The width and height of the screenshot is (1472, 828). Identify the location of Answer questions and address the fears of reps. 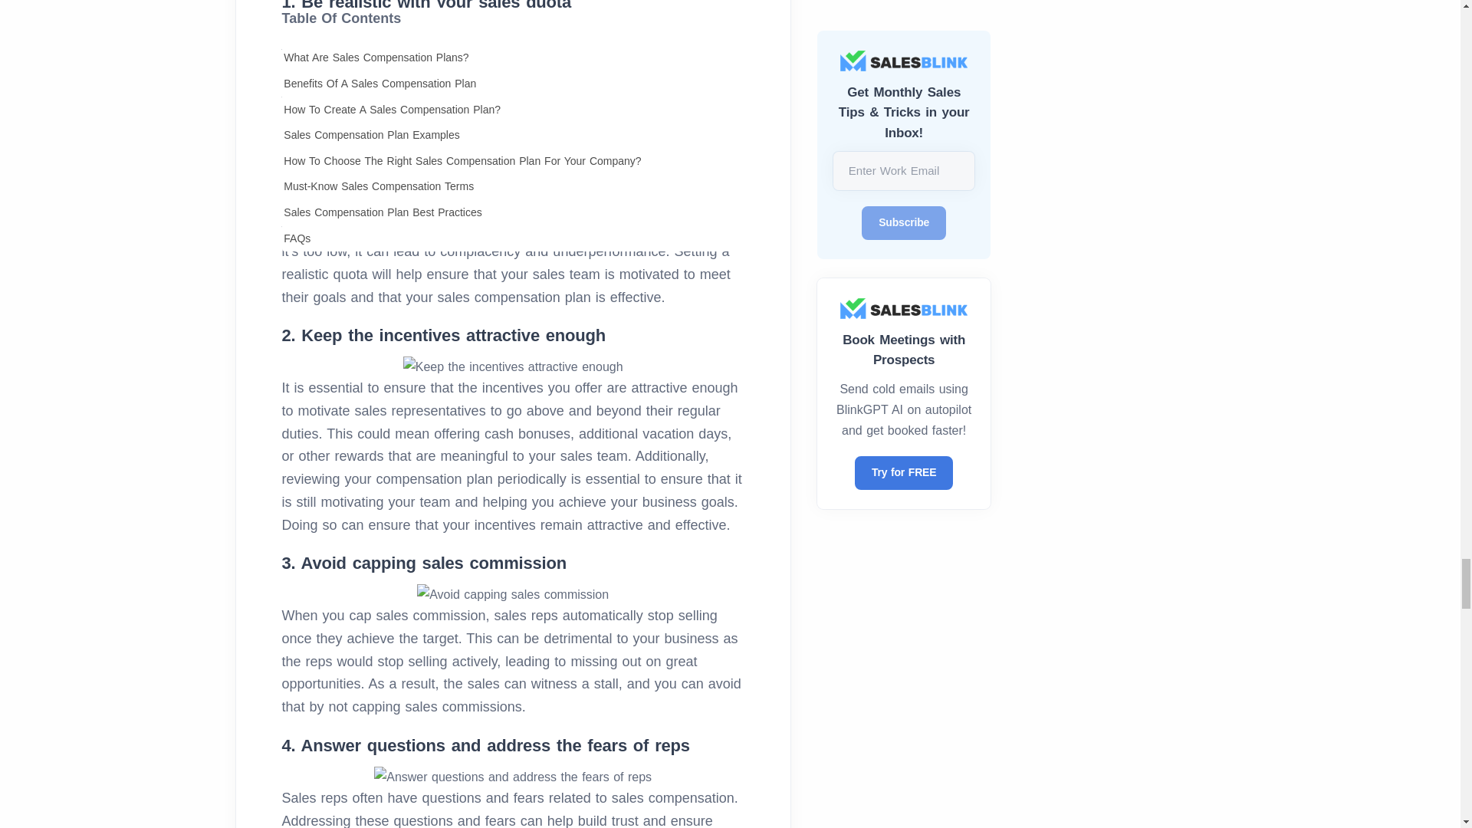
(512, 777).